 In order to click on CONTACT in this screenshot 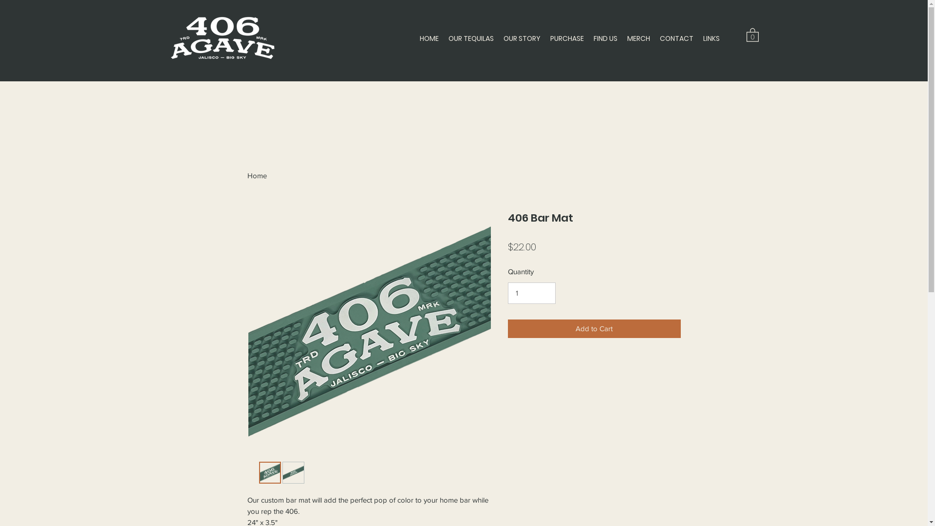, I will do `click(676, 38)`.